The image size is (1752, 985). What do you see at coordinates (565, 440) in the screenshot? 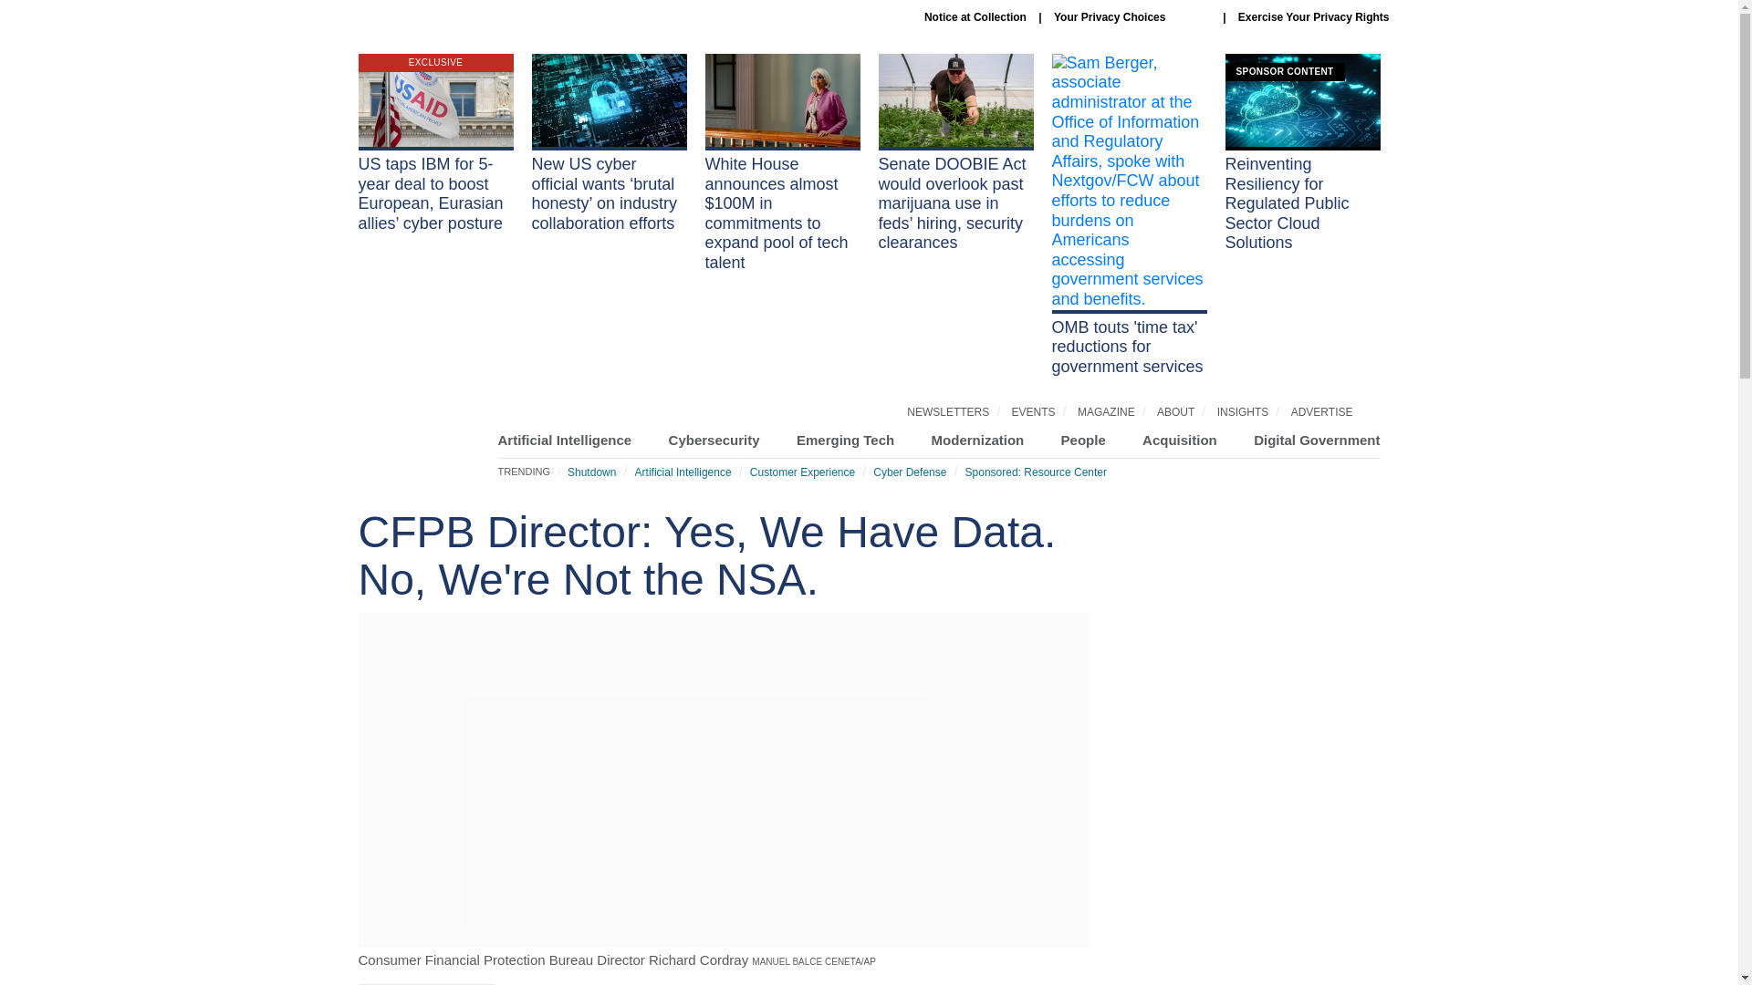
I see `Artificial Intelligence` at bounding box center [565, 440].